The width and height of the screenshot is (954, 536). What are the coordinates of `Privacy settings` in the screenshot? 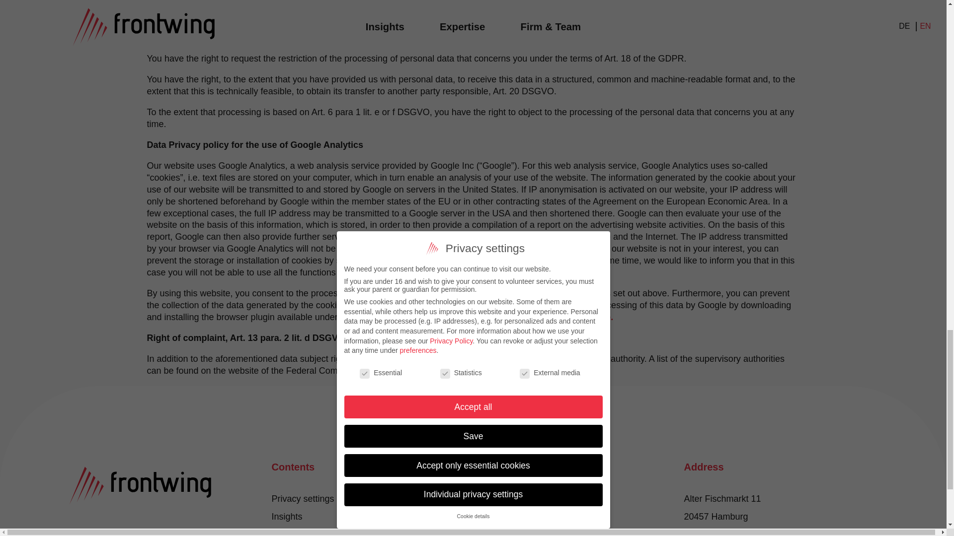 It's located at (302, 498).